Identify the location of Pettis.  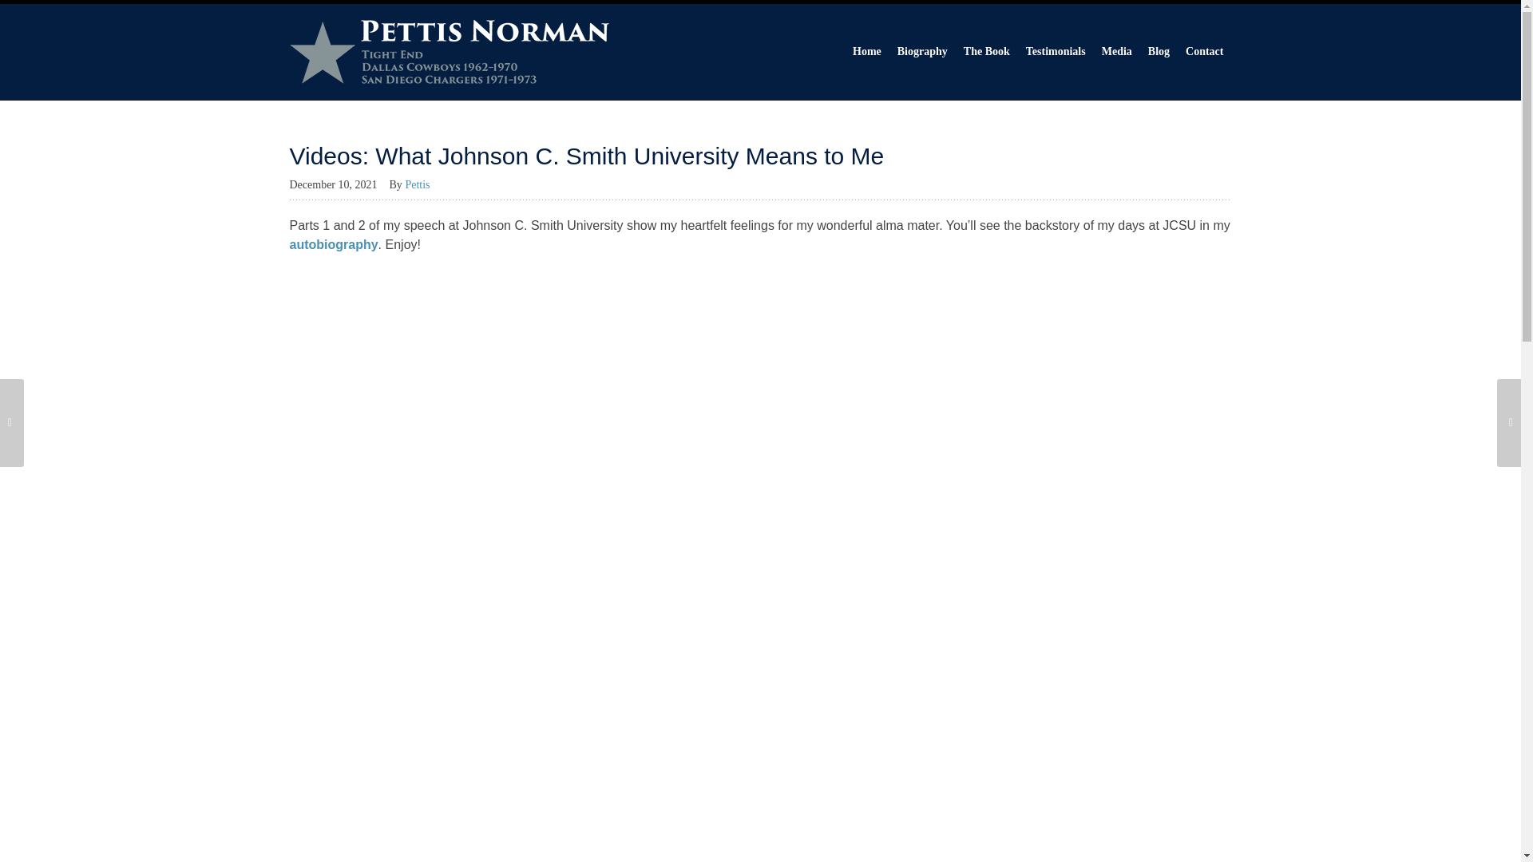
(422, 184).